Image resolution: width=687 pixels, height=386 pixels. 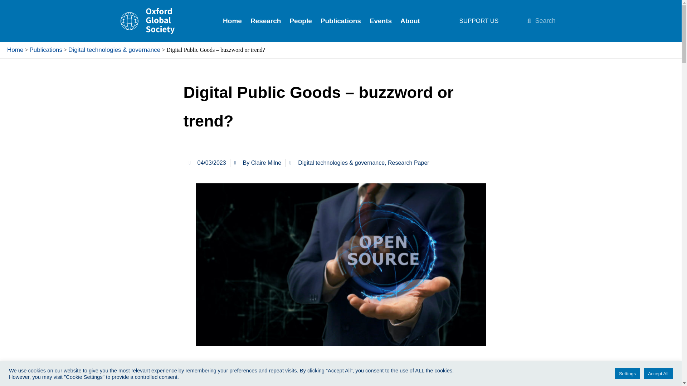 What do you see at coordinates (410, 21) in the screenshot?
I see `About` at bounding box center [410, 21].